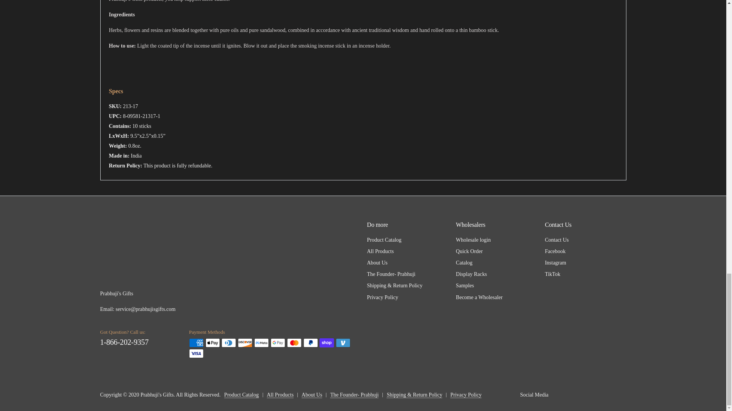  I want to click on Shop Pay, so click(326, 342).